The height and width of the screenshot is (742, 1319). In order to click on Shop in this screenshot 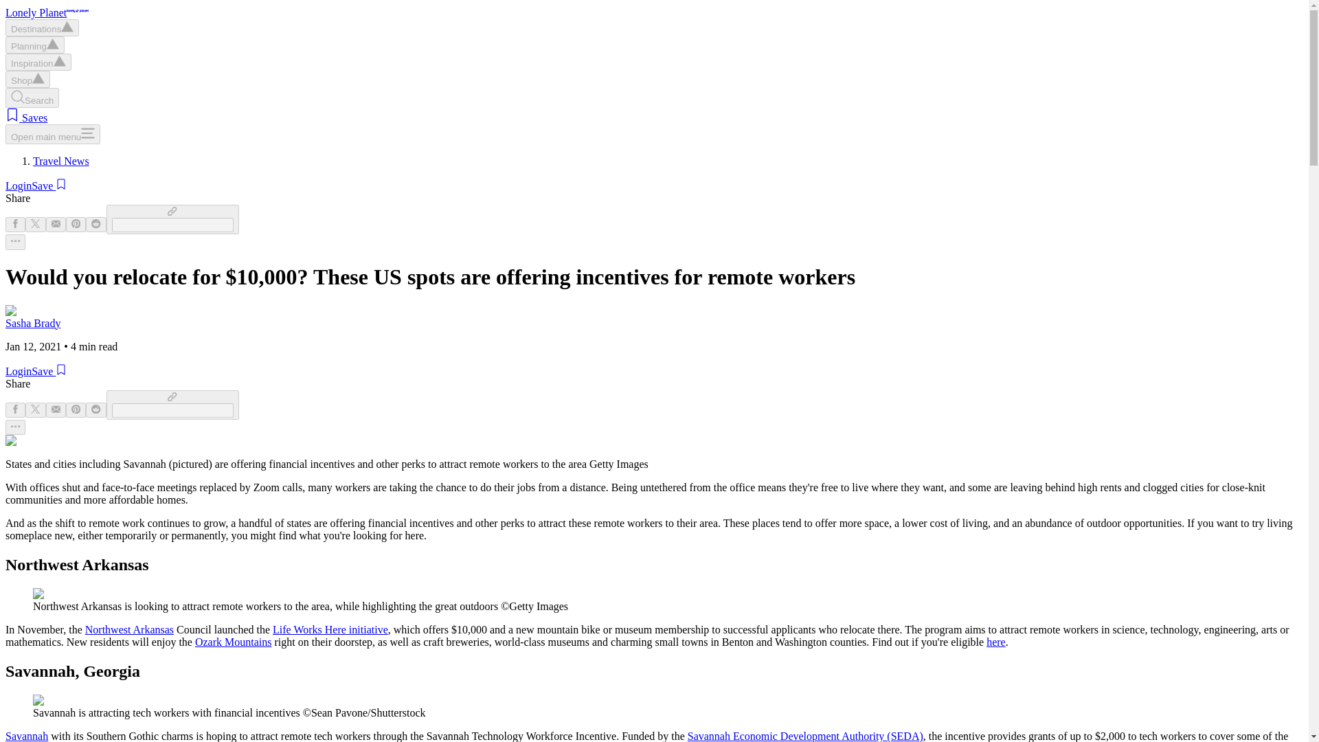, I will do `click(27, 79)`.